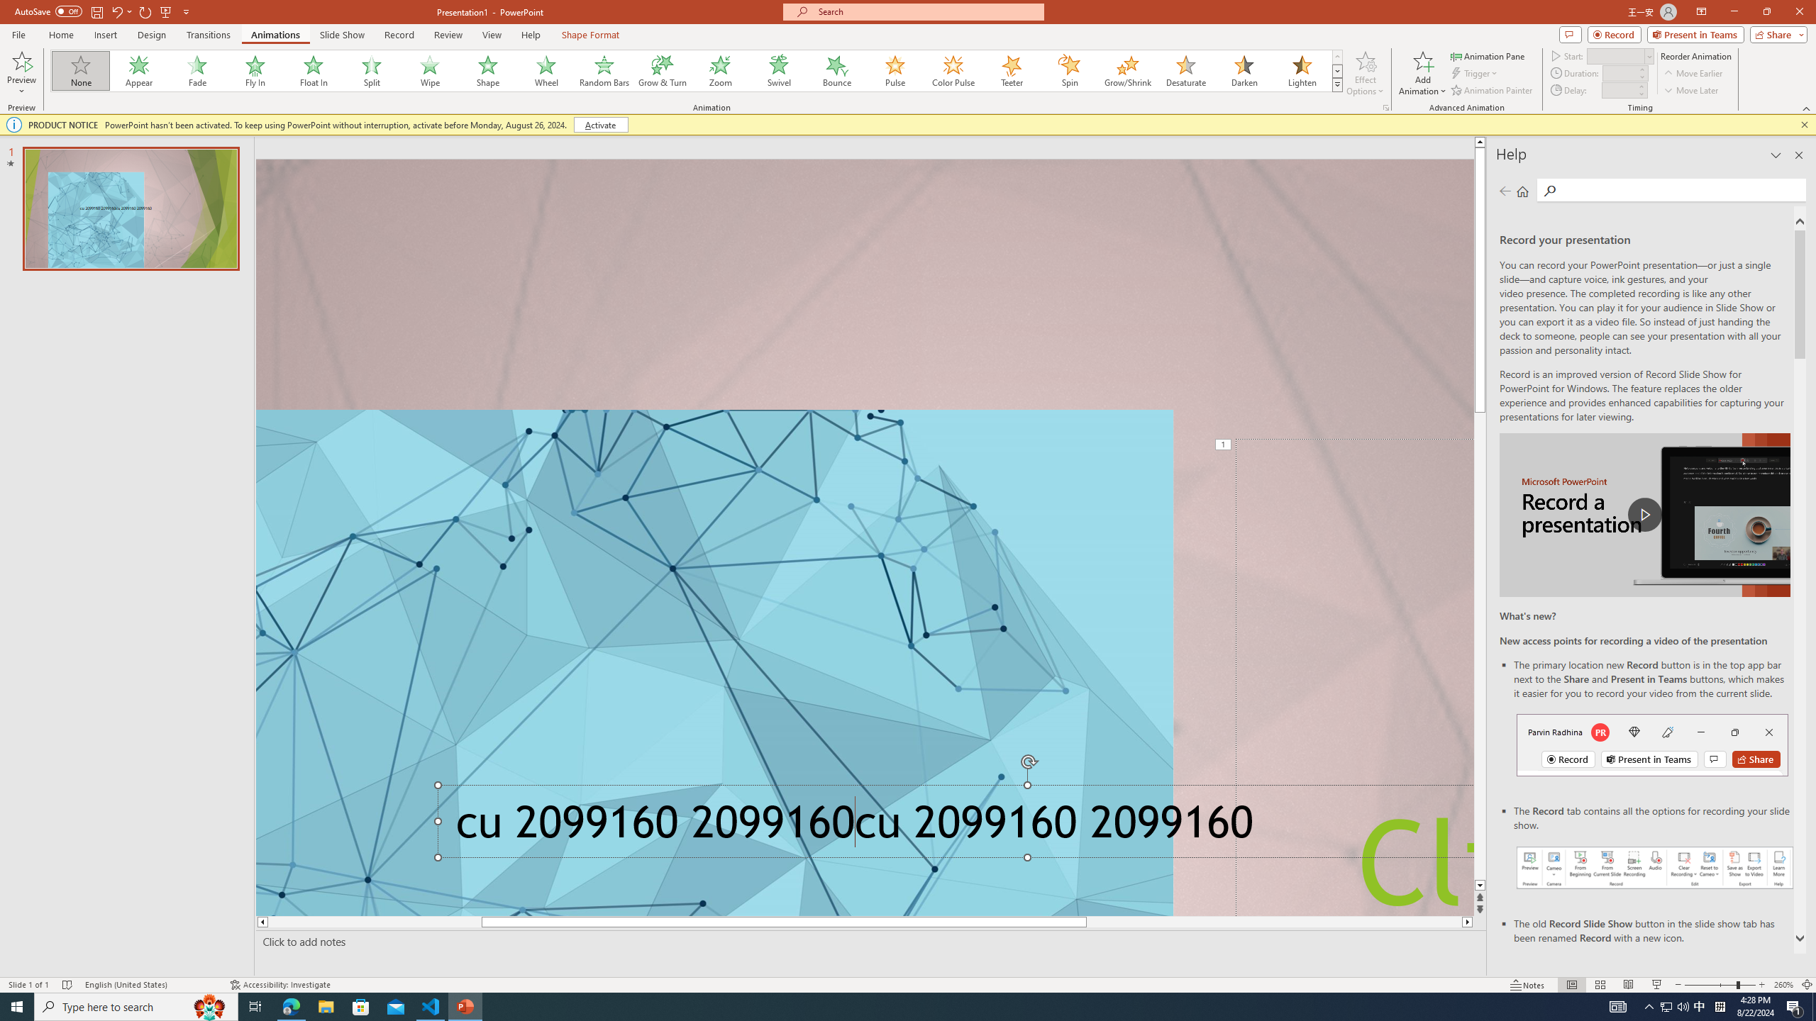  What do you see at coordinates (604, 71) in the screenshot?
I see `Random Bars` at bounding box center [604, 71].